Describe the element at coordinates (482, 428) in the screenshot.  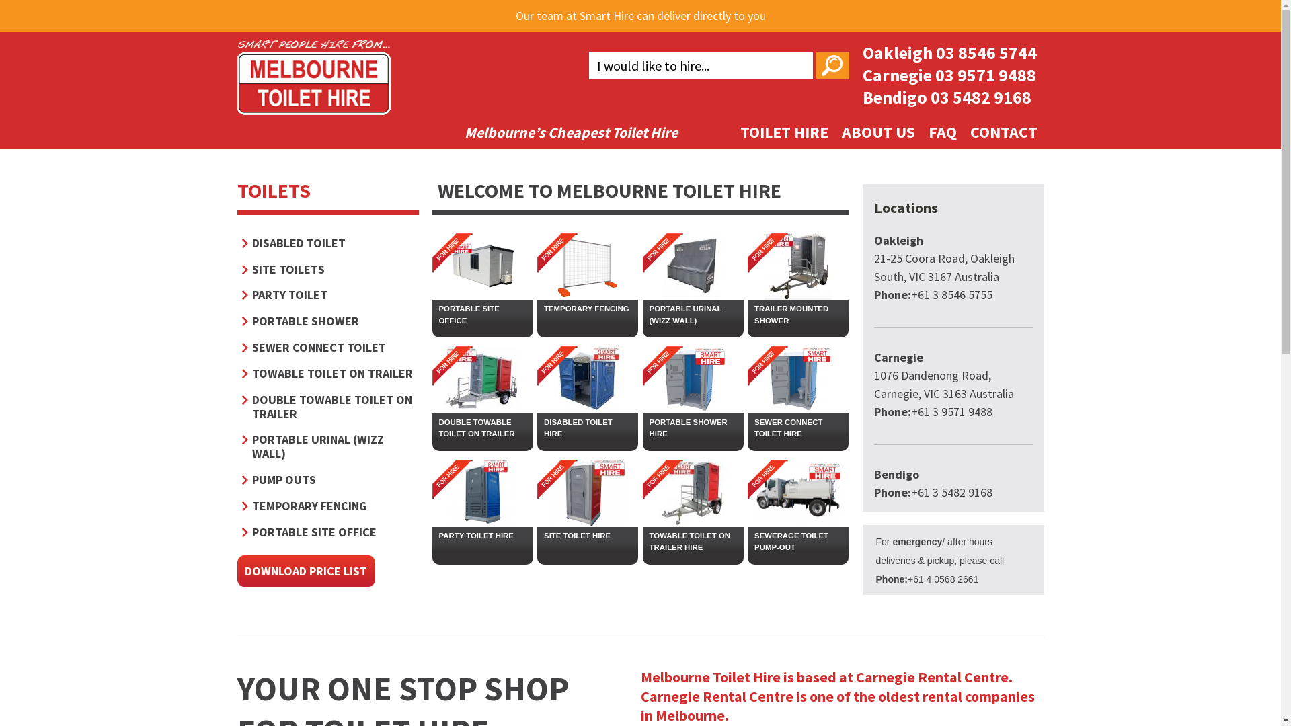
I see `DOUBLE TOWABLE TOILET ON TRAILER` at that location.